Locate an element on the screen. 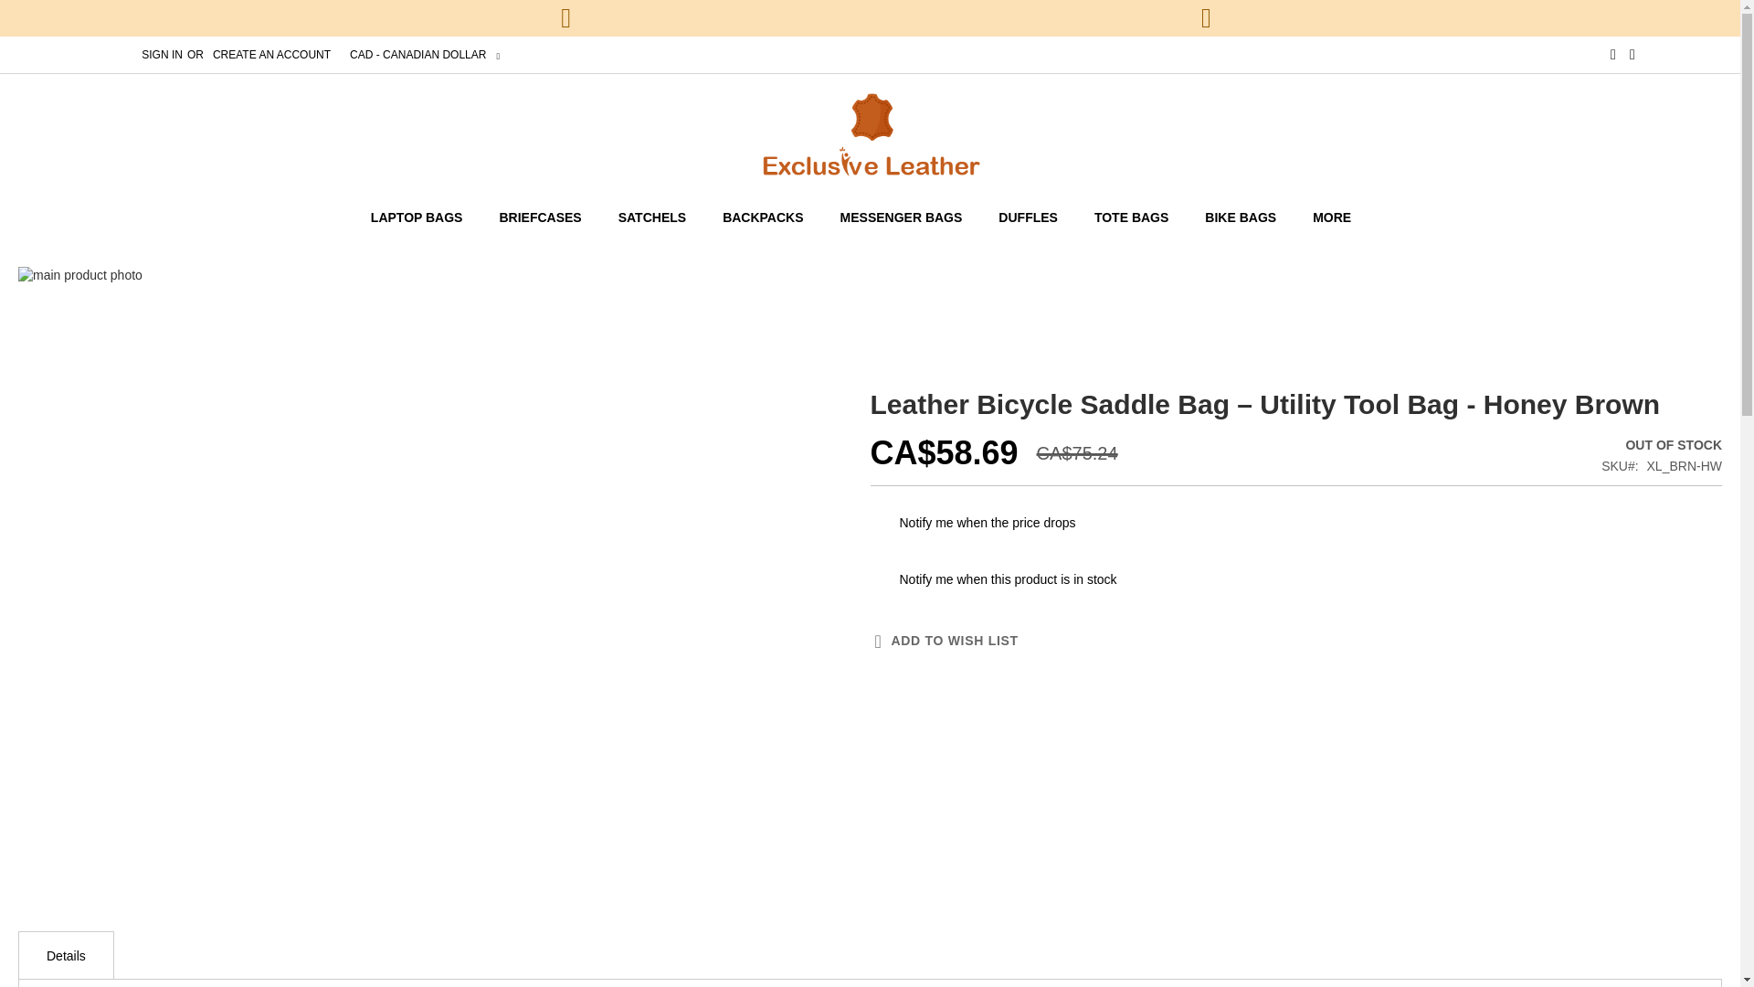 This screenshot has height=987, width=1754. Notify me when the price drops is located at coordinates (987, 523).